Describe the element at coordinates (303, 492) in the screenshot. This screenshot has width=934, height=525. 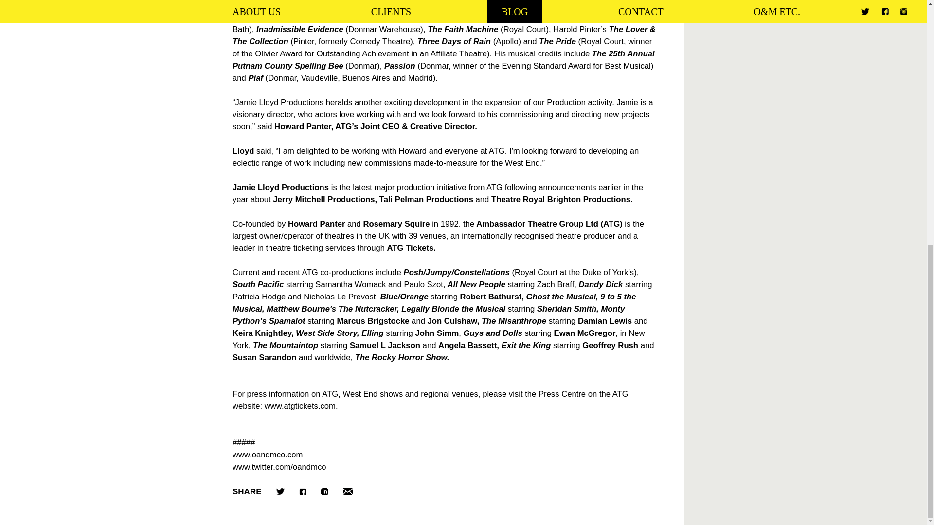
I see `Facebook` at that location.